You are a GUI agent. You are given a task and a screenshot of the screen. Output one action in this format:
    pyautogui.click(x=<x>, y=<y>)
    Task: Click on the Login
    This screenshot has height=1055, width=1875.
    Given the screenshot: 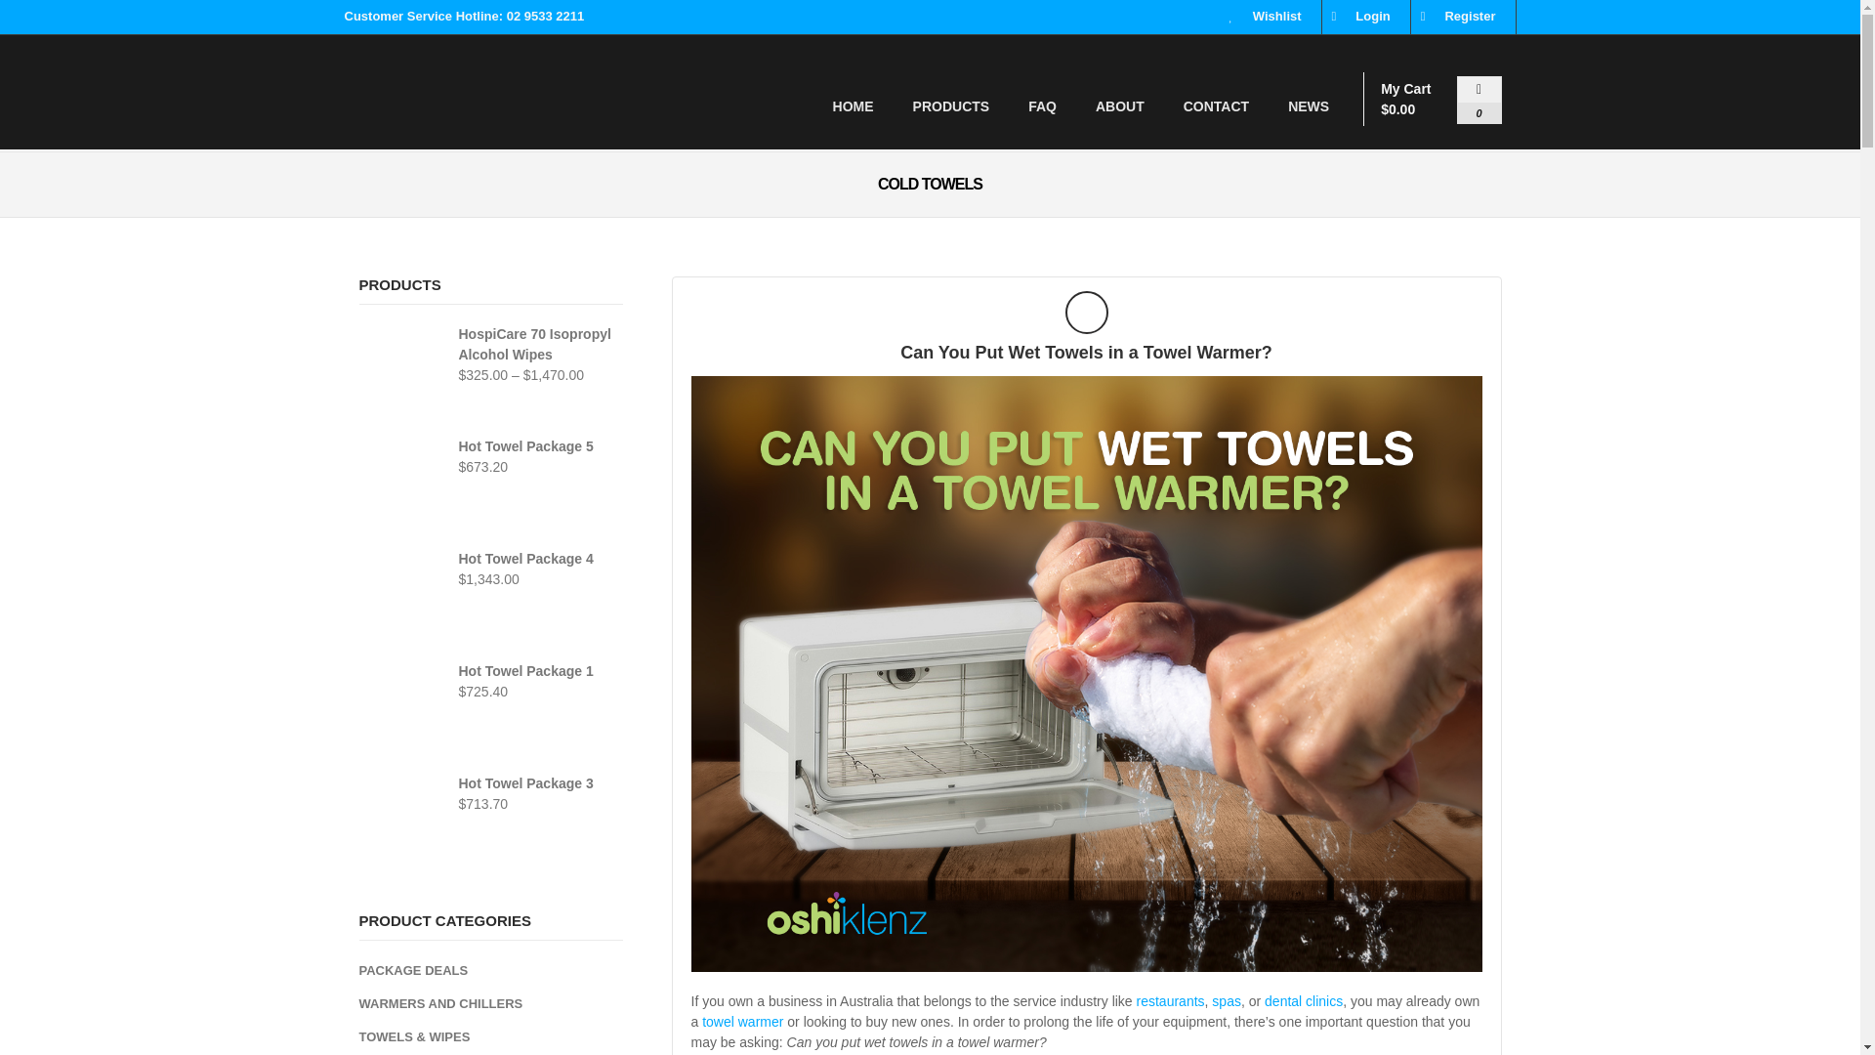 What is the action you would take?
    pyautogui.click(x=1372, y=16)
    